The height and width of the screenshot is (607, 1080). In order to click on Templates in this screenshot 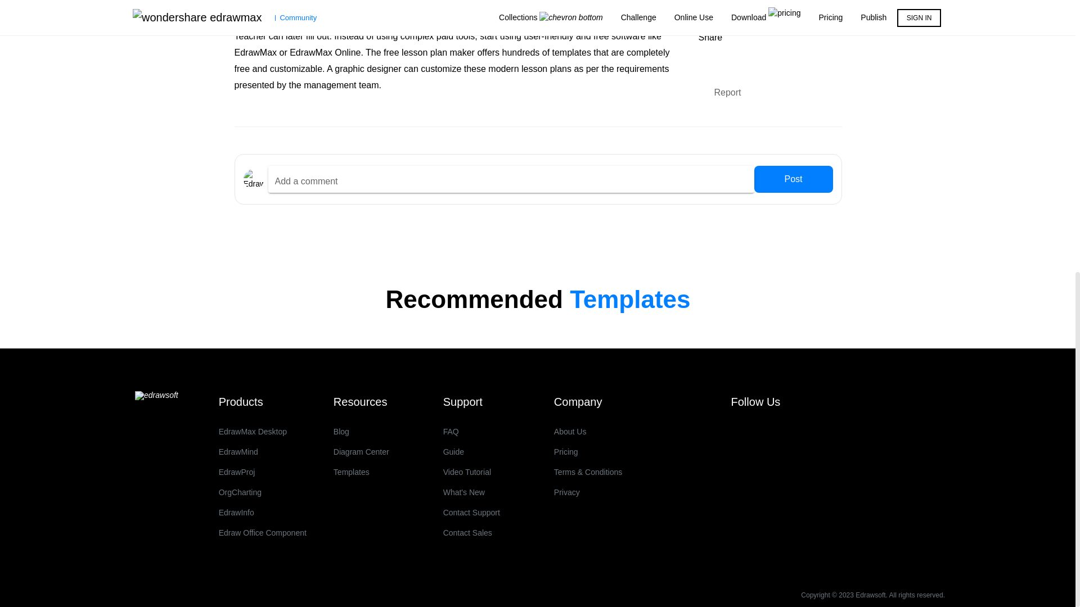, I will do `click(361, 472)`.